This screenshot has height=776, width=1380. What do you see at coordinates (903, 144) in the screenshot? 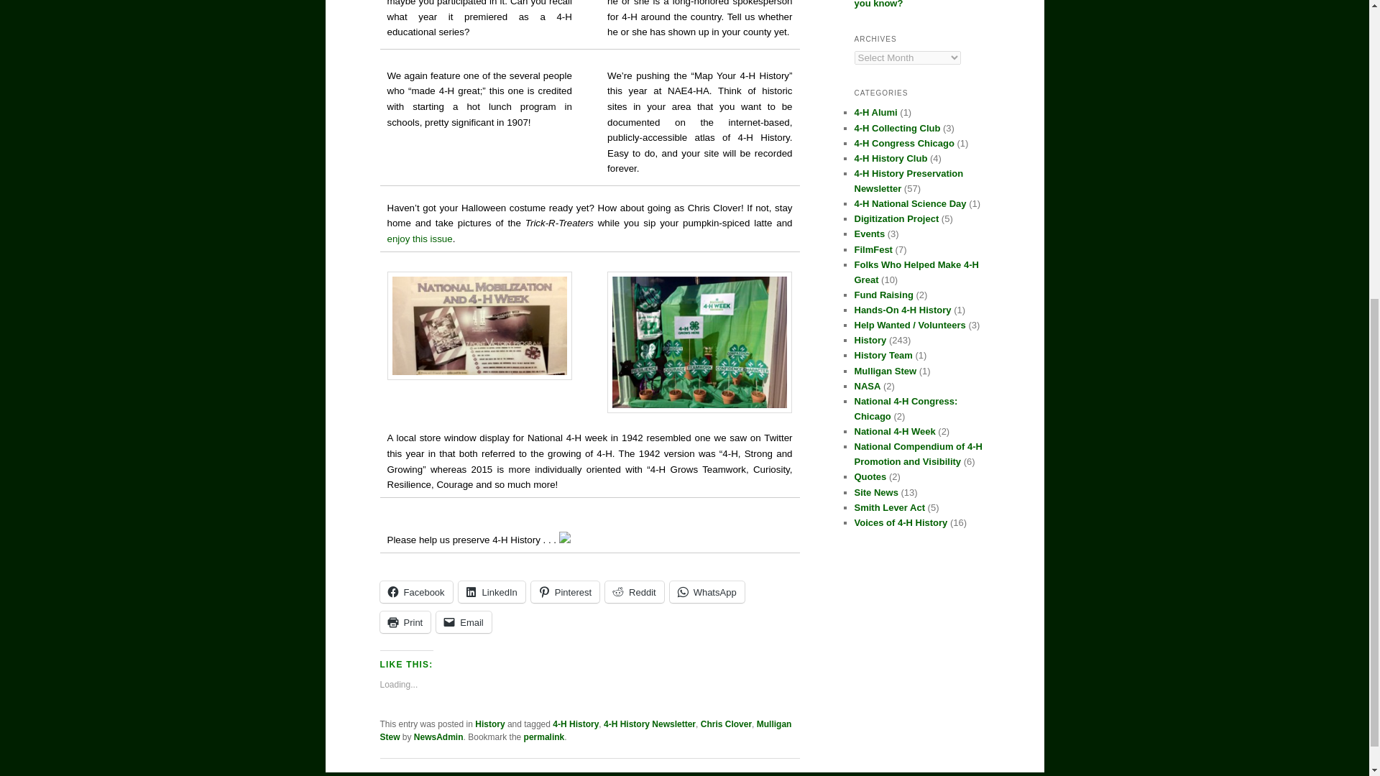
I see `4-H Congress Chicago` at bounding box center [903, 144].